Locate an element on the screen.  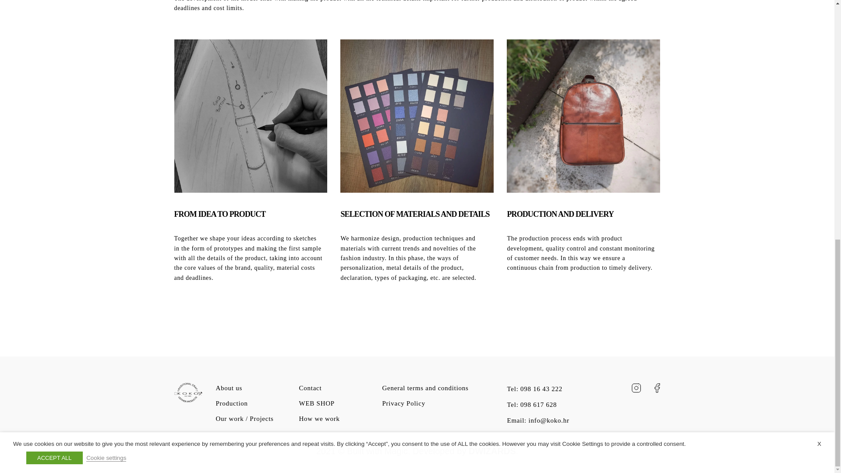
SELECTION OF MATERIALS AND DETAILS is located at coordinates (415, 214).